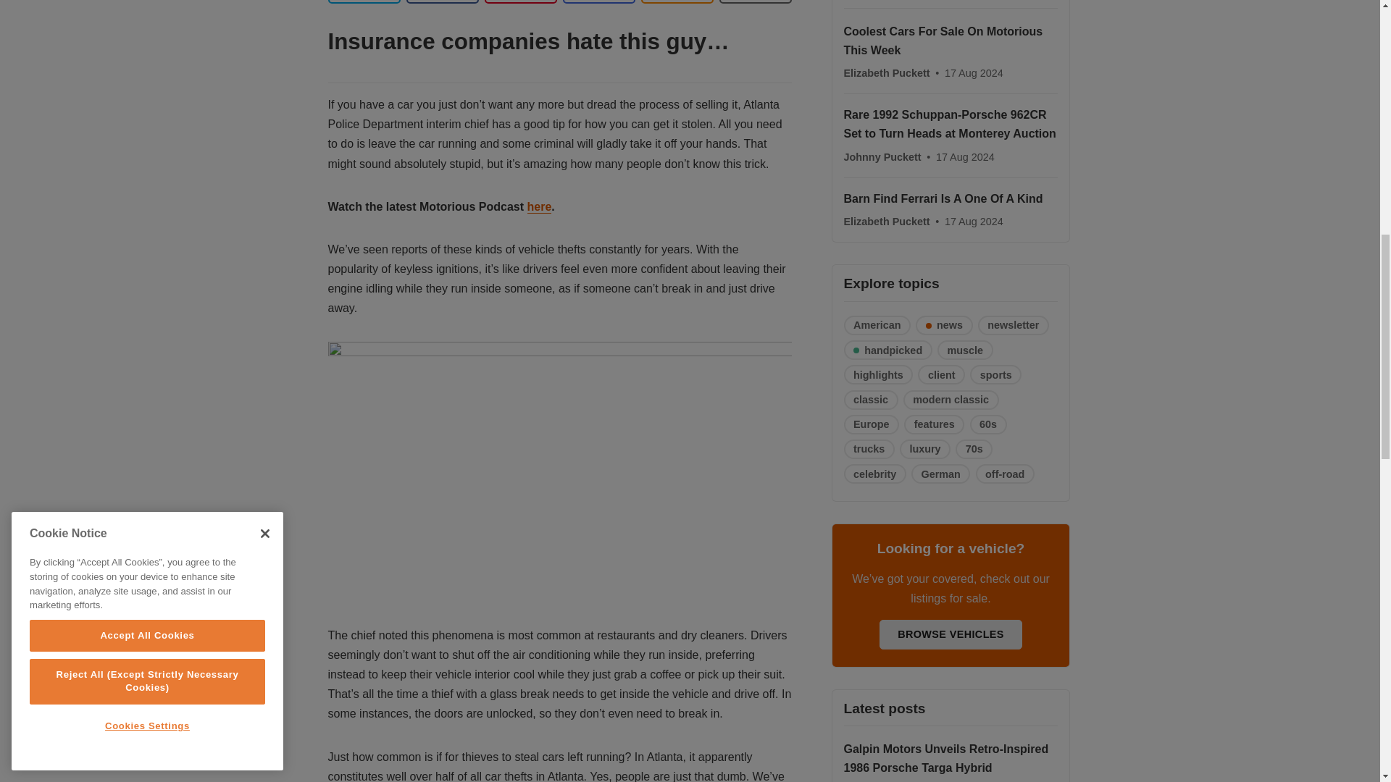  Describe the element at coordinates (887, 72) in the screenshot. I see `Elizabeth Puckett` at that location.